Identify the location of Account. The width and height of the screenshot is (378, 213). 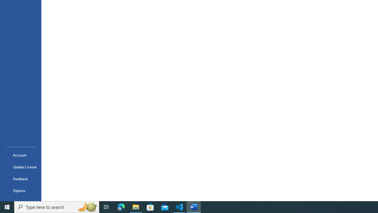
(21, 155).